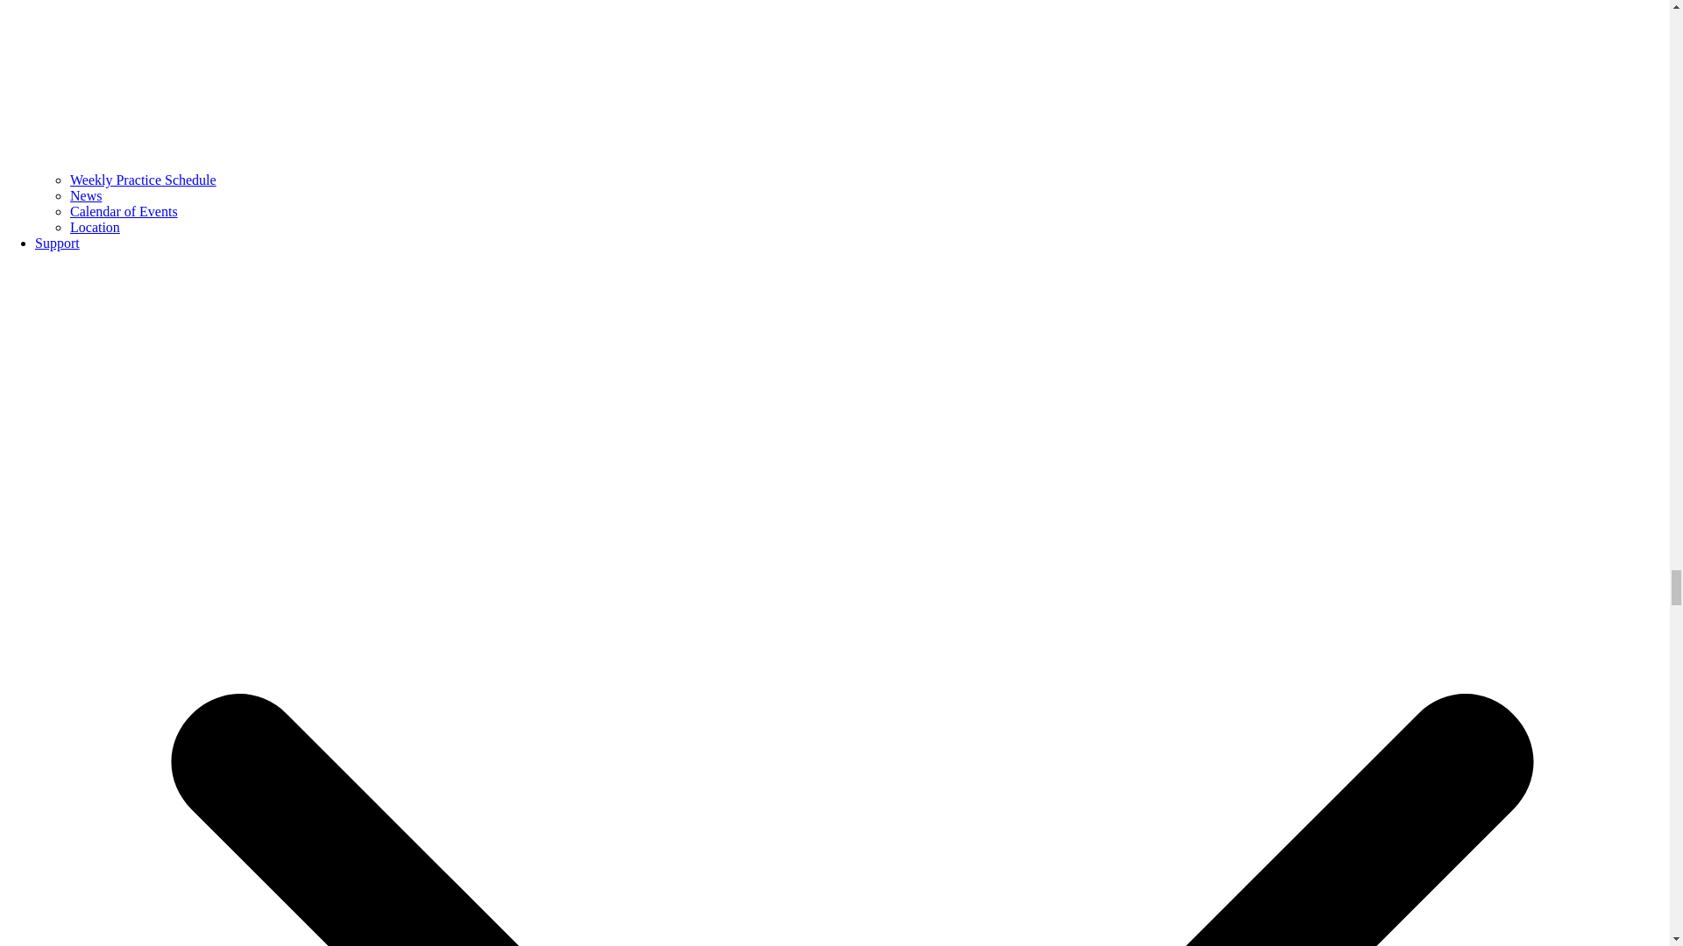 Image resolution: width=1683 pixels, height=946 pixels. I want to click on Calendar of Events, so click(124, 211).